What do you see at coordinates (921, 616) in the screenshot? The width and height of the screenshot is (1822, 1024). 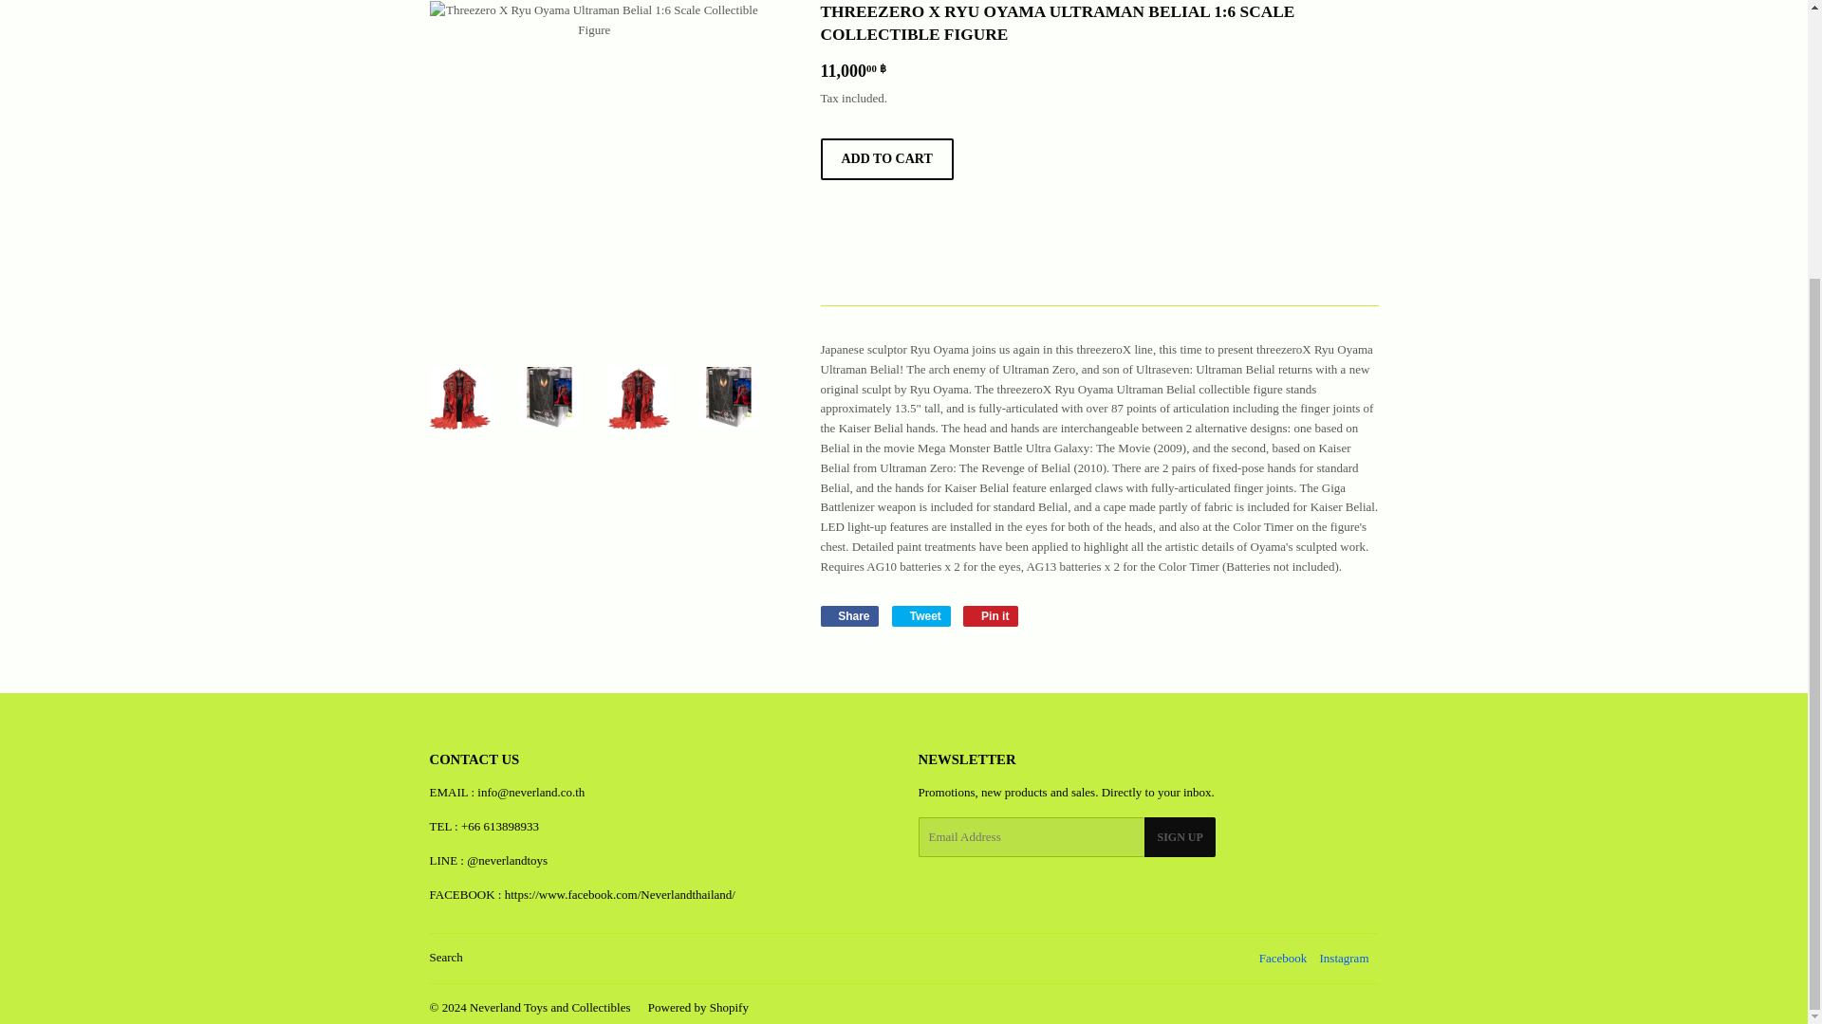 I see `Neverland Toys and Collectibles on Instagram` at bounding box center [921, 616].